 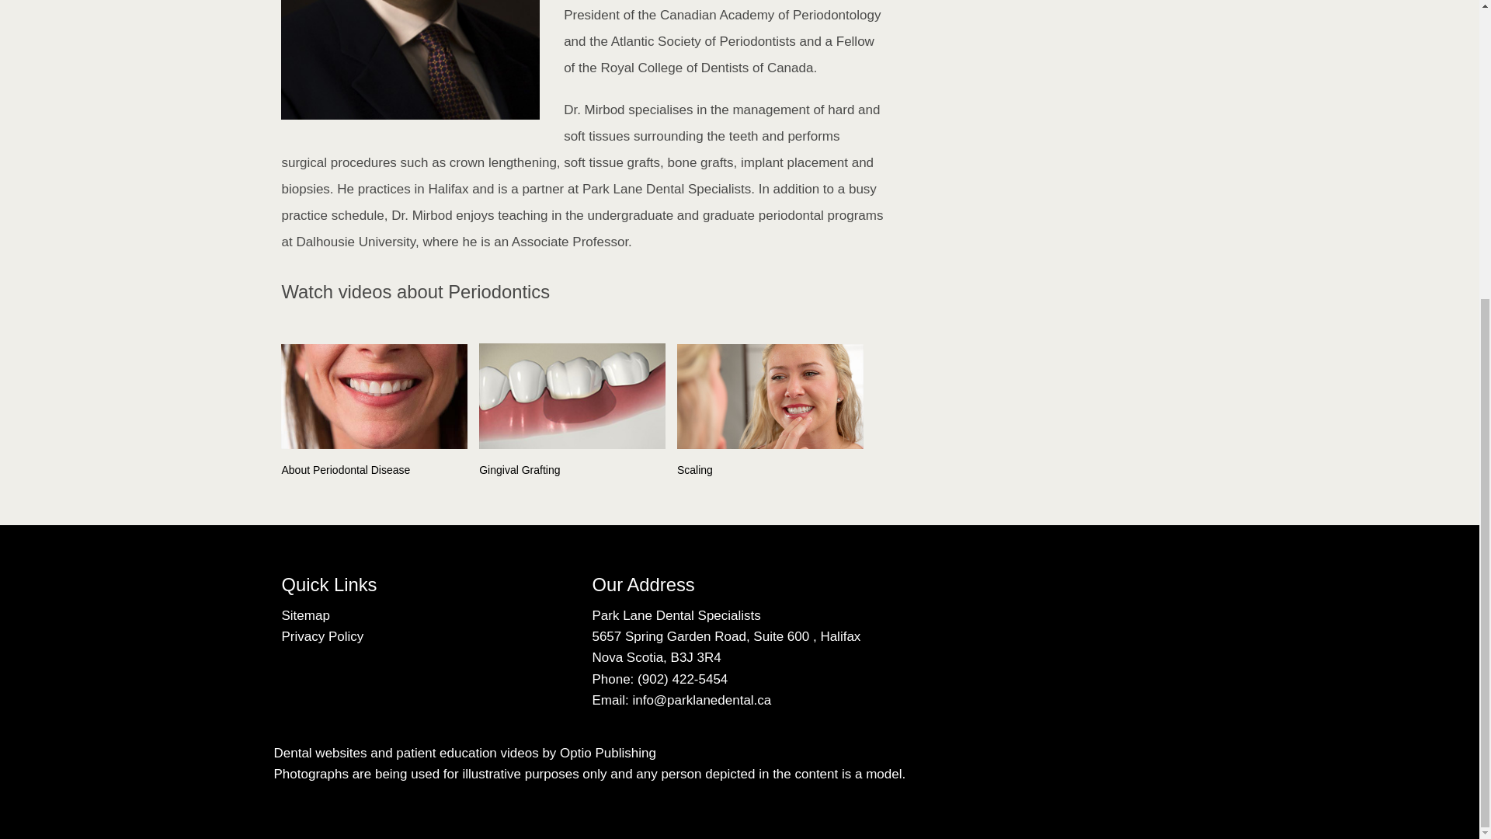 I want to click on patient education videos, so click(x=467, y=753).